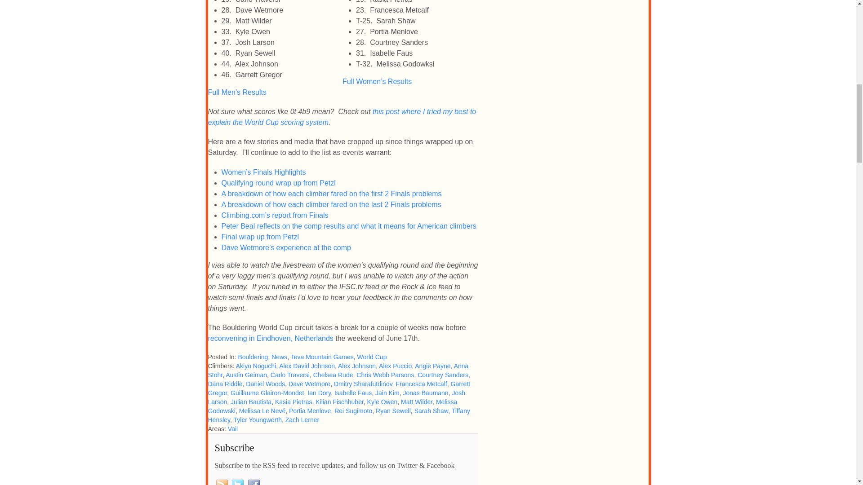 The image size is (863, 485). I want to click on Akiyo Noguchi, so click(256, 366).